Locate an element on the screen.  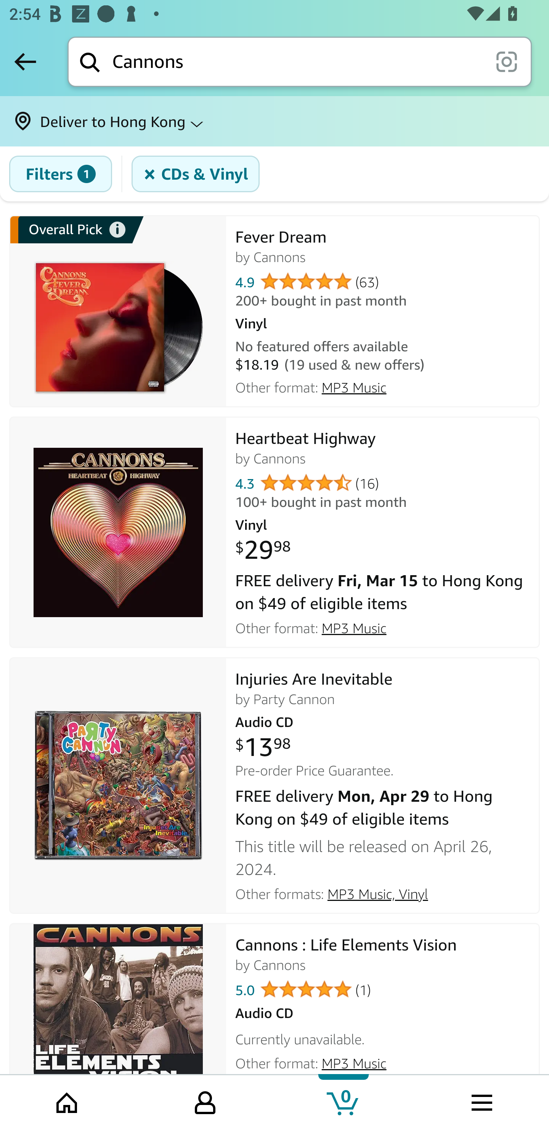
Cart 0 item Tab 3 of 4 0 is located at coordinates (344, 1101).